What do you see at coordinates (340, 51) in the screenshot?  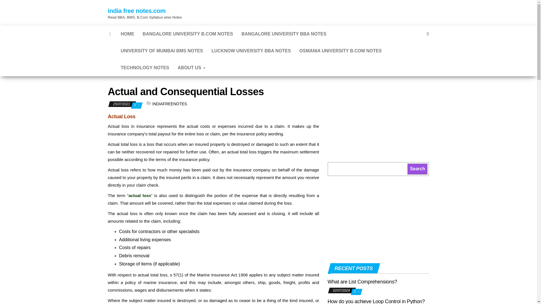 I see `Osmania University B.com Notes` at bounding box center [340, 51].